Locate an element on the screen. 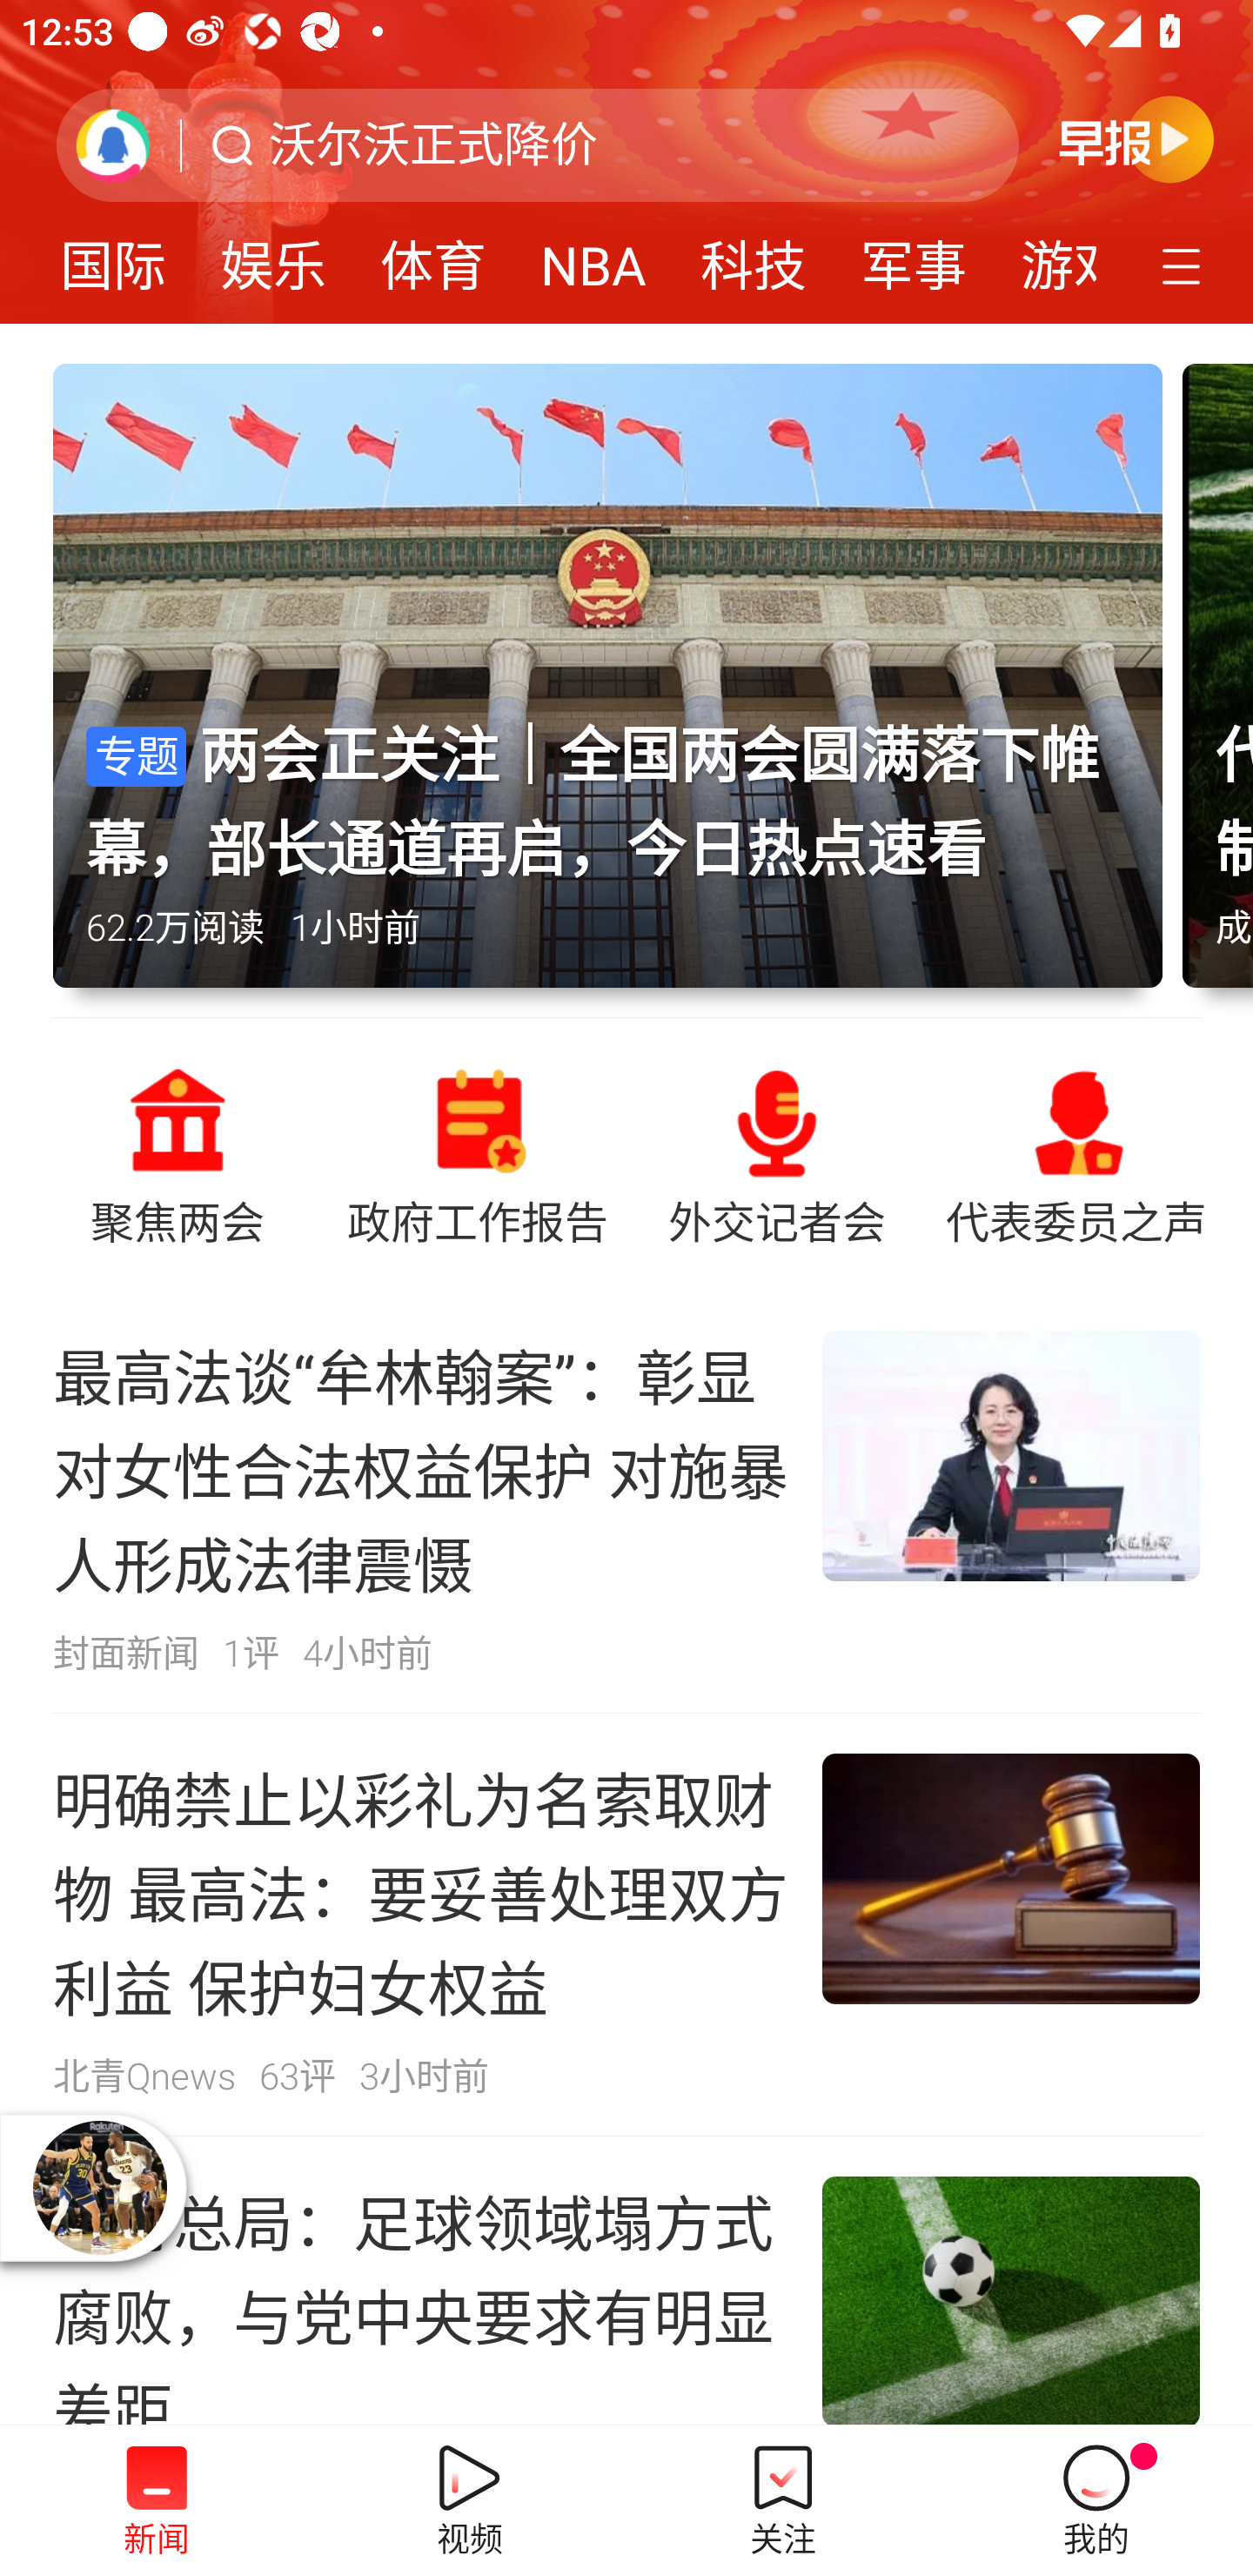  体育 is located at coordinates (433, 256).